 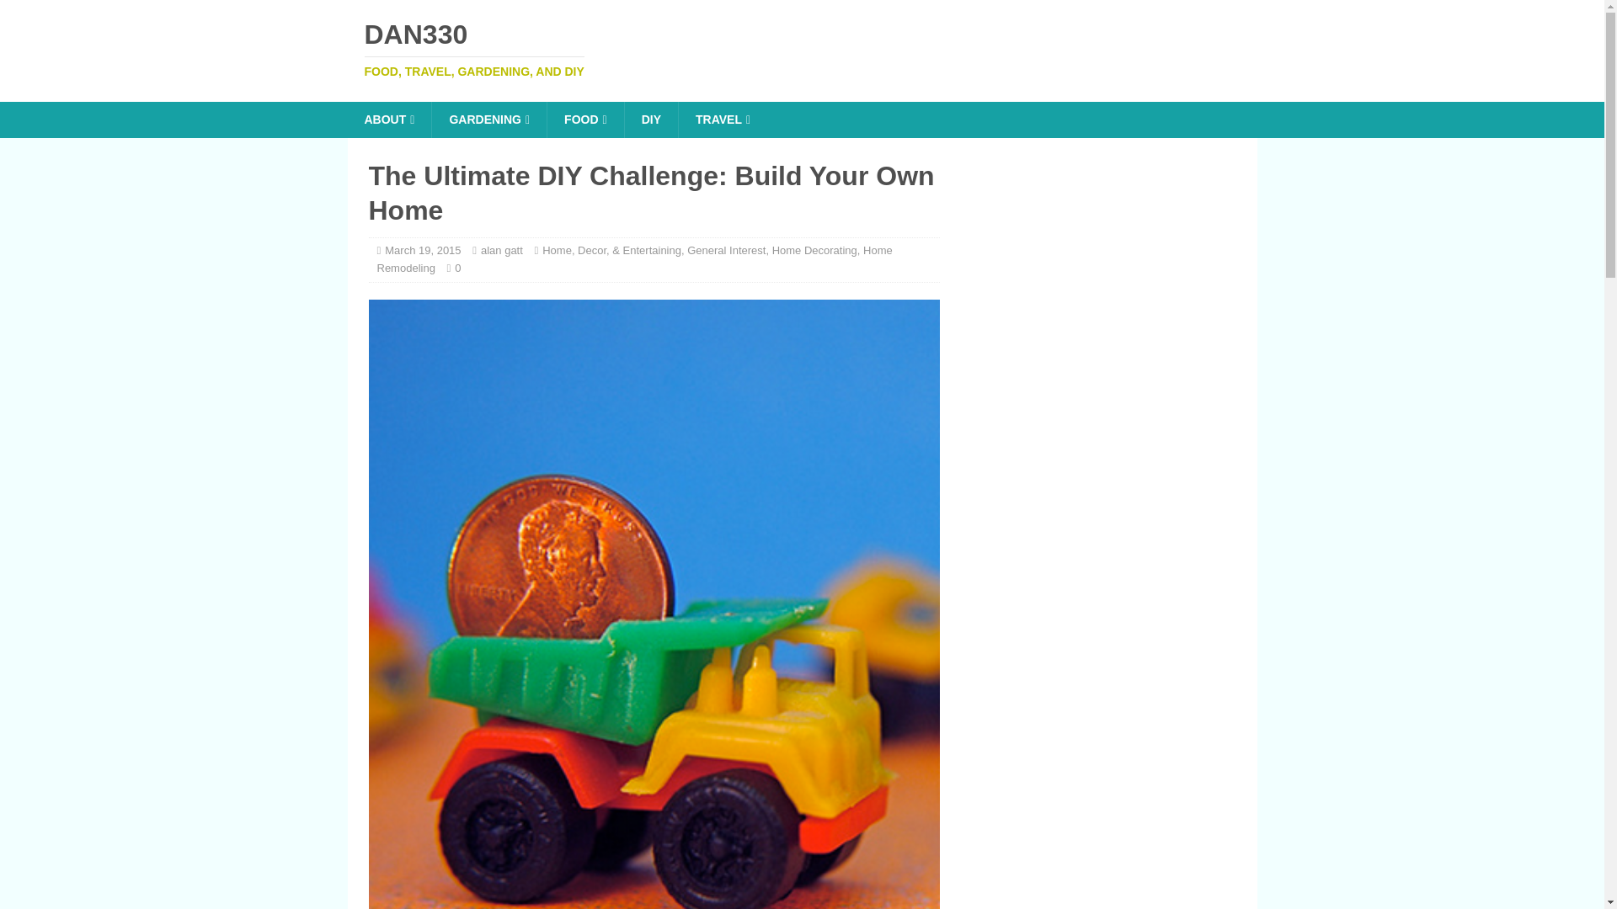 What do you see at coordinates (389, 120) in the screenshot?
I see `March 19, 2015` at bounding box center [389, 120].